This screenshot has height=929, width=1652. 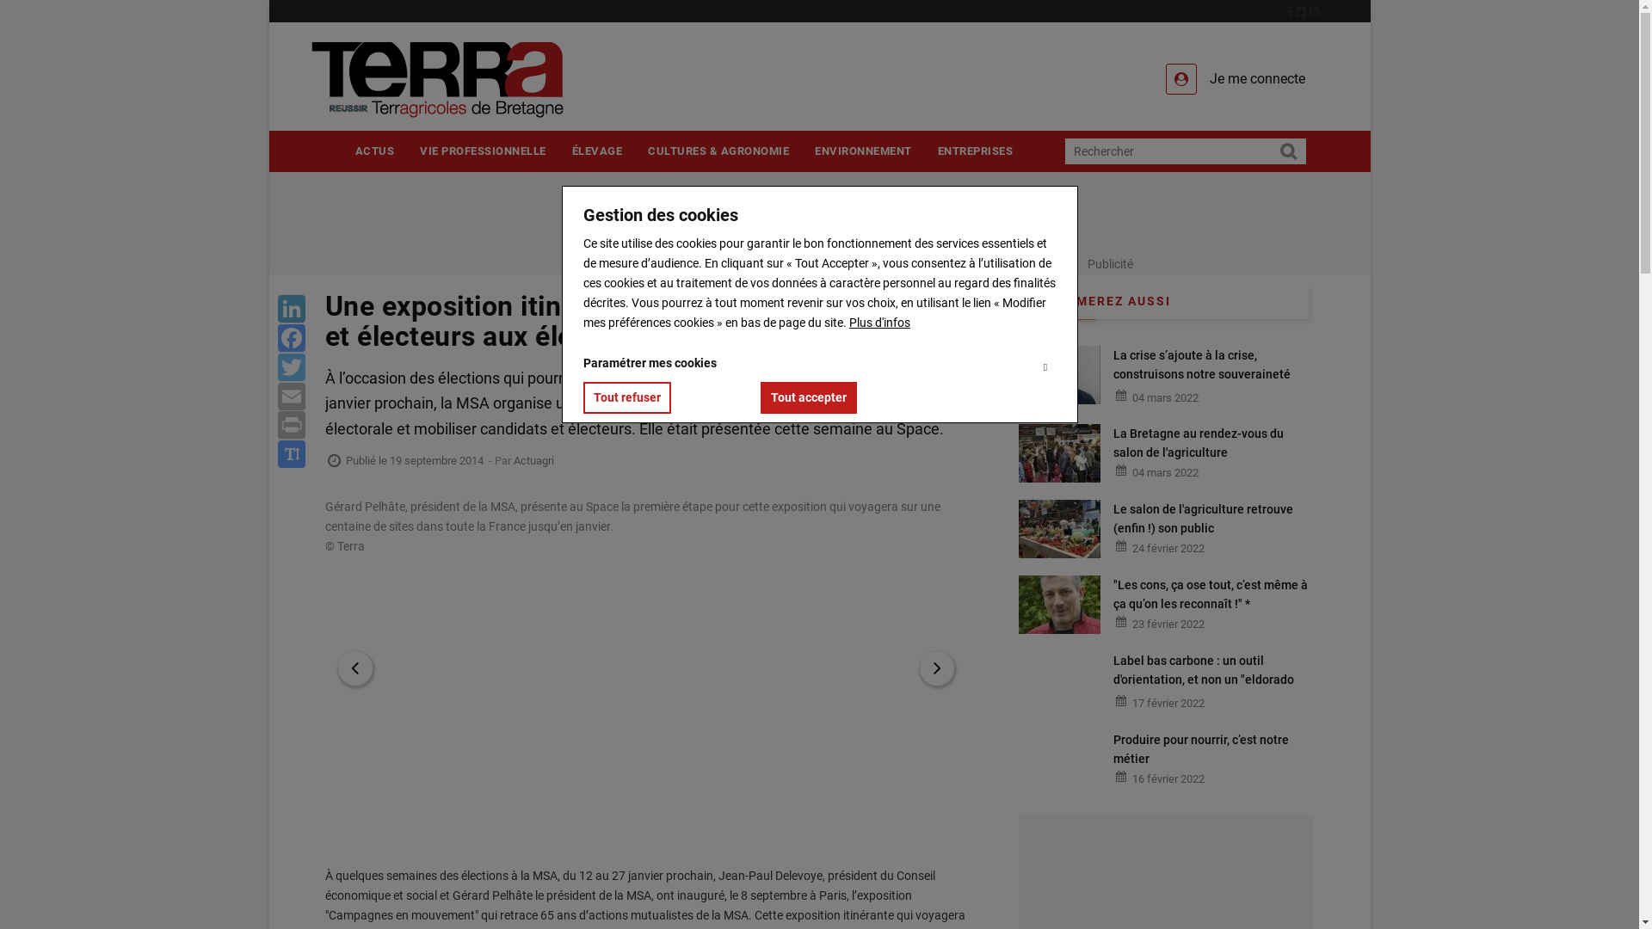 What do you see at coordinates (291, 397) in the screenshot?
I see `Email` at bounding box center [291, 397].